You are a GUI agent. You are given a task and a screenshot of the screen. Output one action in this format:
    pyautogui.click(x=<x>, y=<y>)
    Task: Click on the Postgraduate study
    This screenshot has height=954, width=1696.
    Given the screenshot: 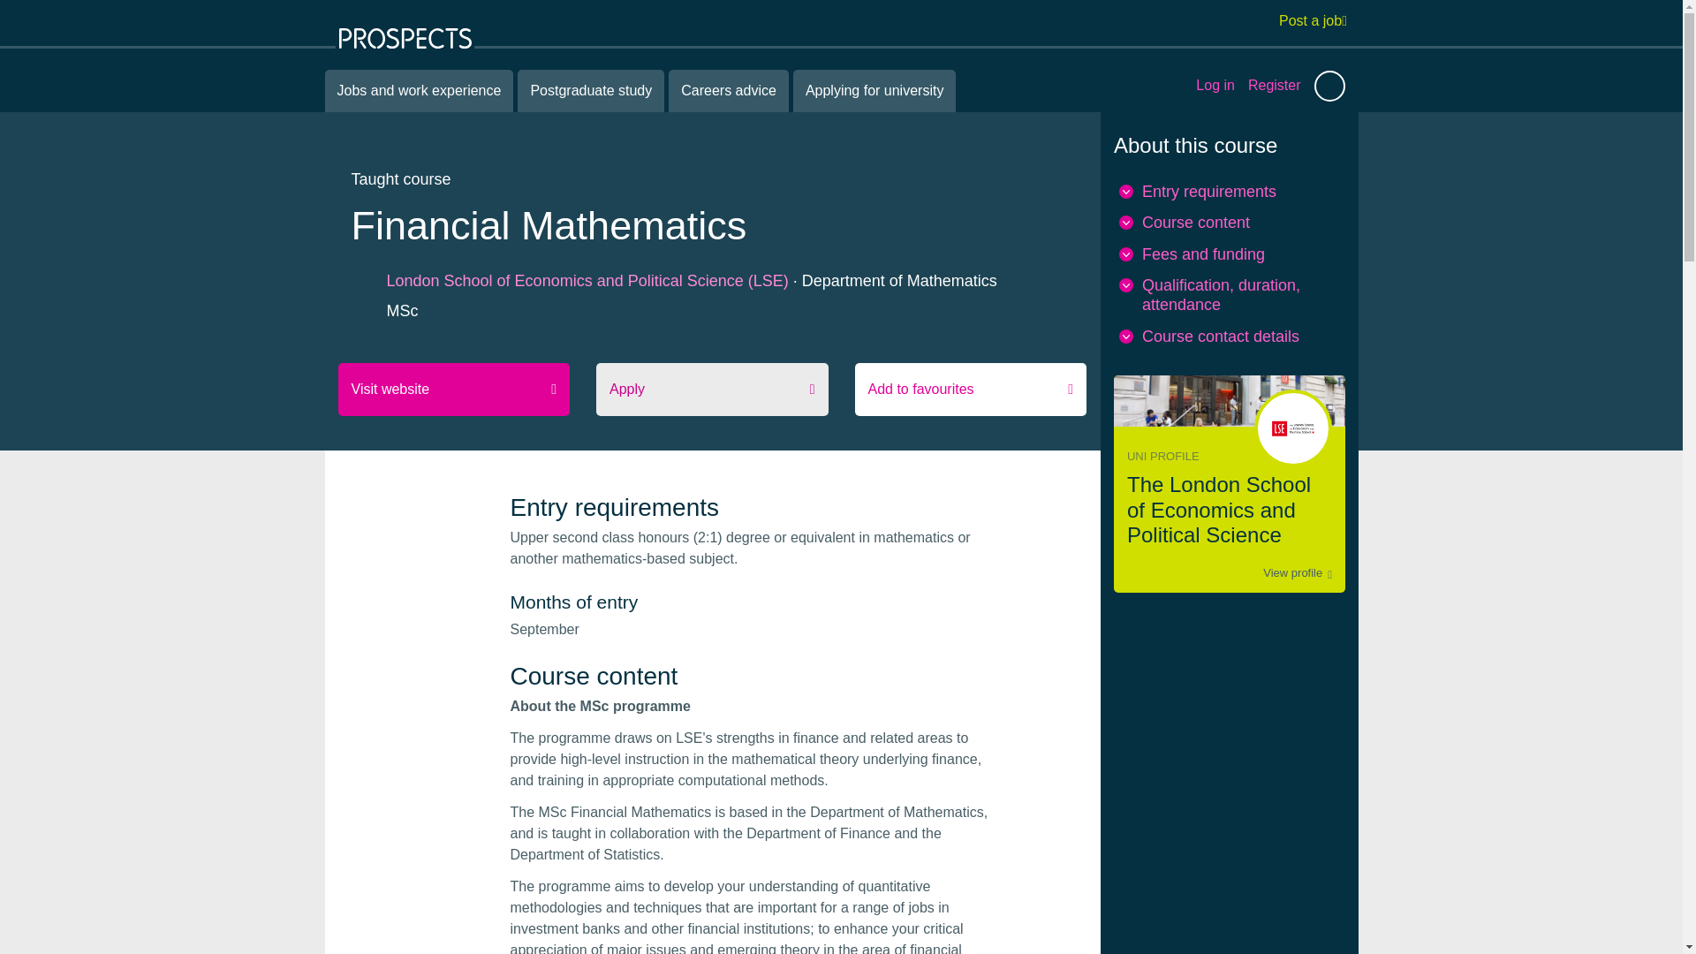 What is the action you would take?
    pyautogui.click(x=590, y=90)
    